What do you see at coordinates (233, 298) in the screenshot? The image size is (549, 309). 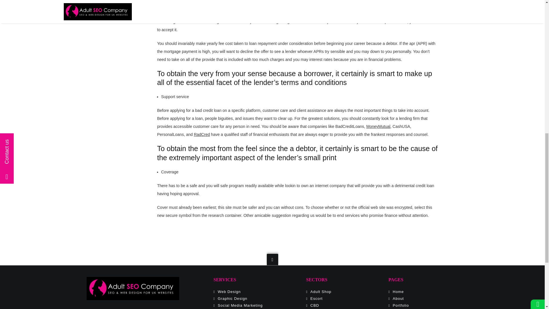 I see `Graphic Design` at bounding box center [233, 298].